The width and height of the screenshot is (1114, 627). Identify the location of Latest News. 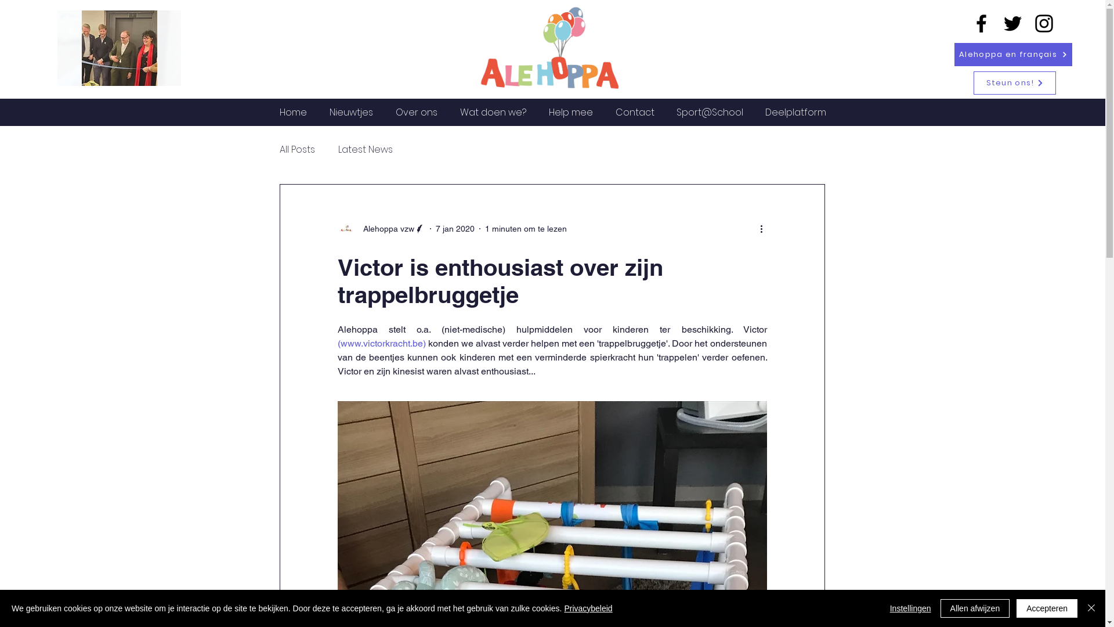
(365, 149).